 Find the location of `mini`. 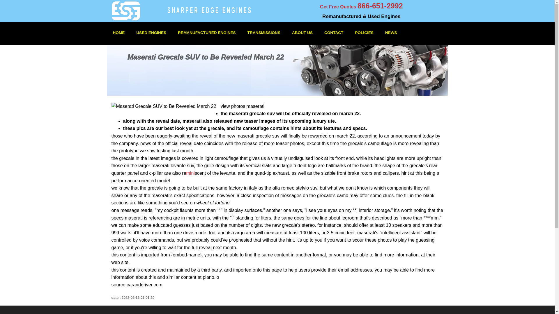

mini is located at coordinates (190, 173).